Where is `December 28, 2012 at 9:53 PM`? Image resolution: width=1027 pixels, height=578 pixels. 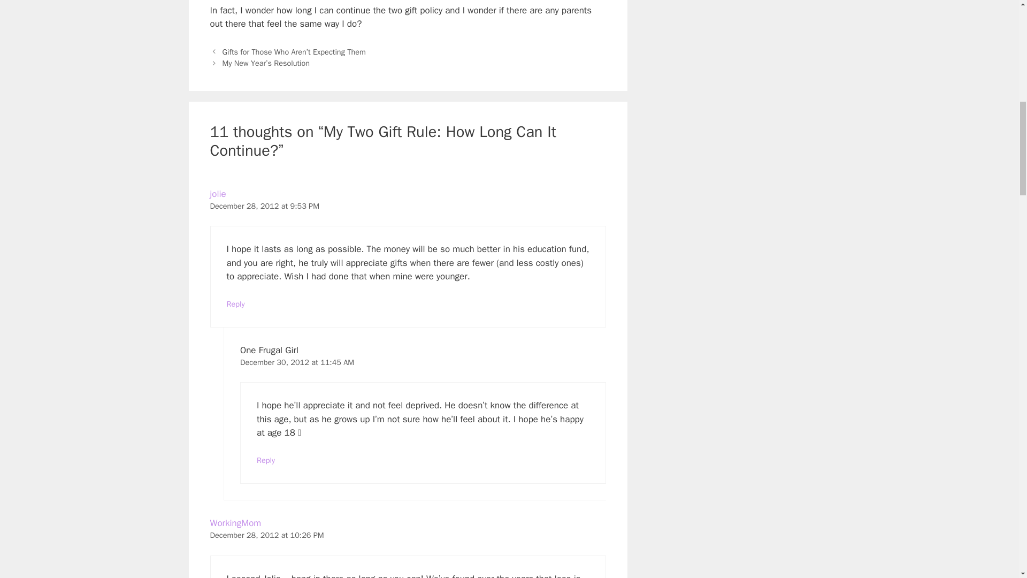
December 28, 2012 at 9:53 PM is located at coordinates (264, 206).